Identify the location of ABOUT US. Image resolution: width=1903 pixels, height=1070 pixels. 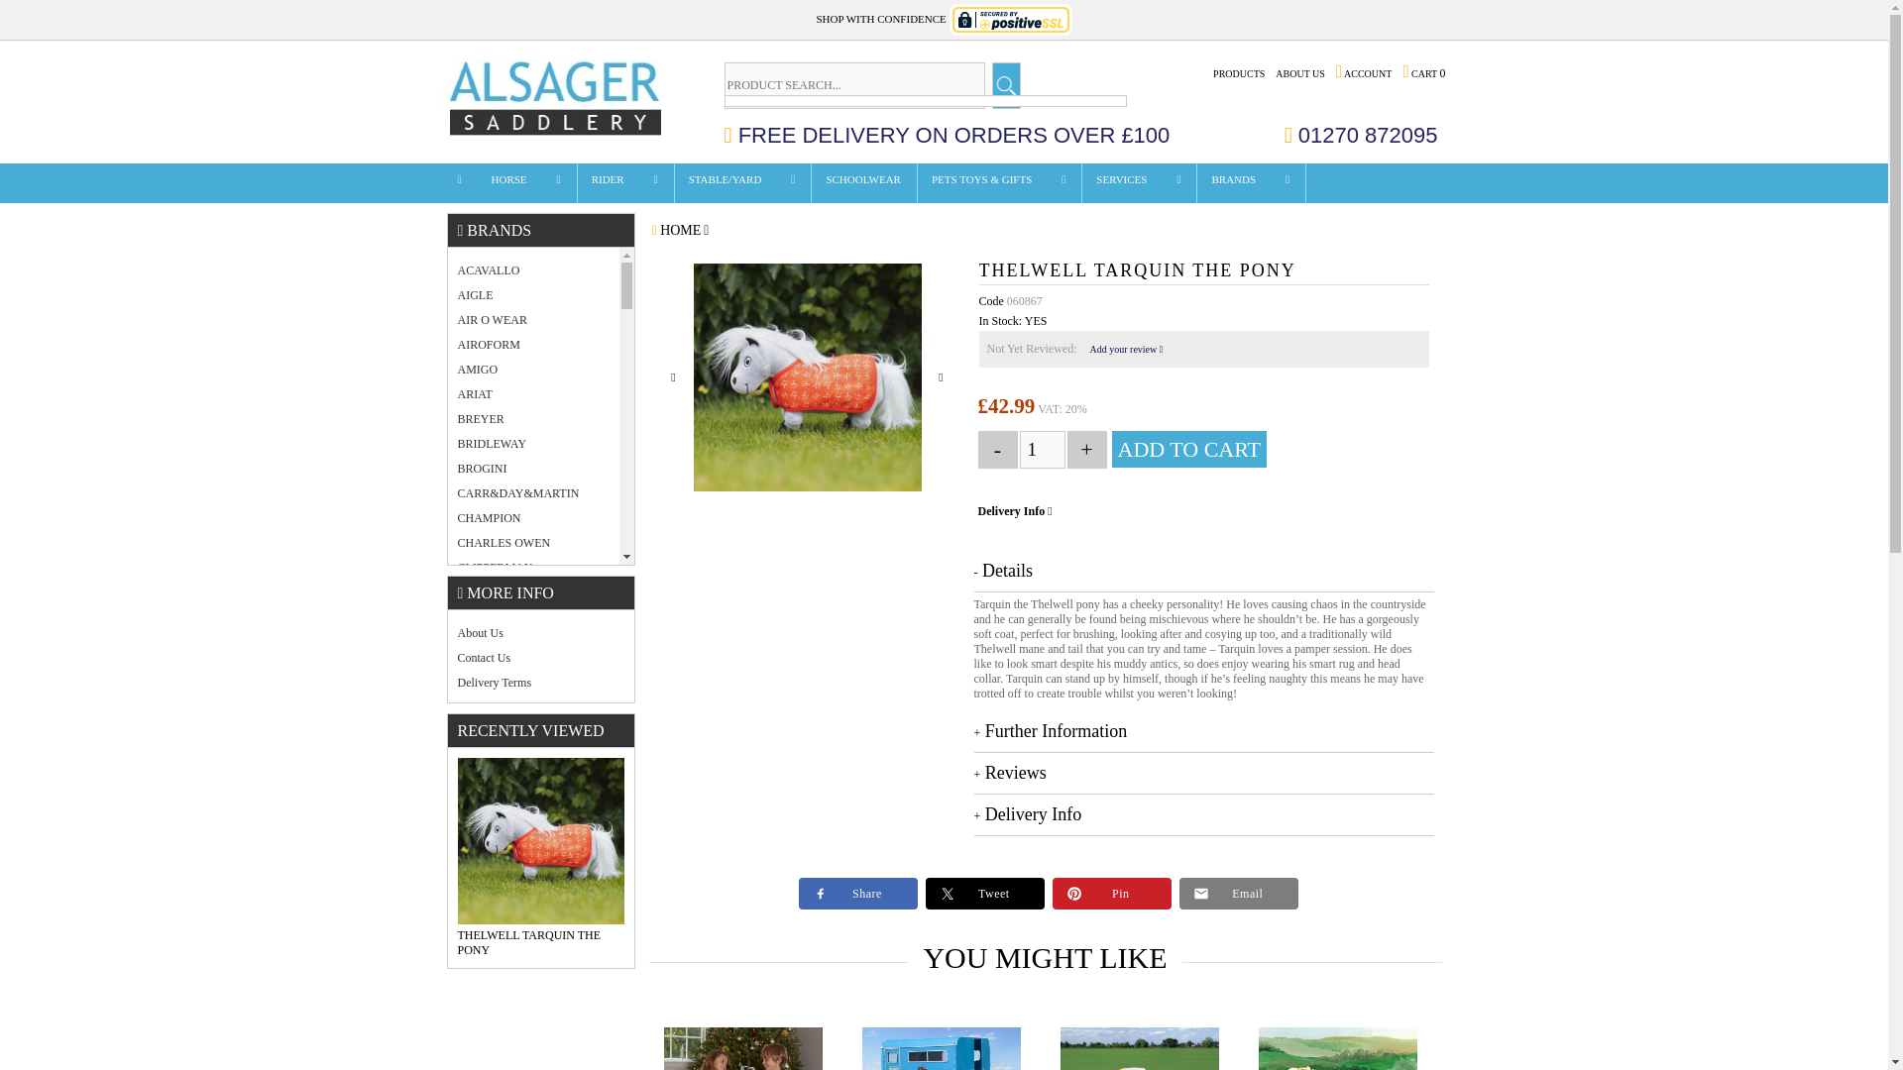
(1300, 73).